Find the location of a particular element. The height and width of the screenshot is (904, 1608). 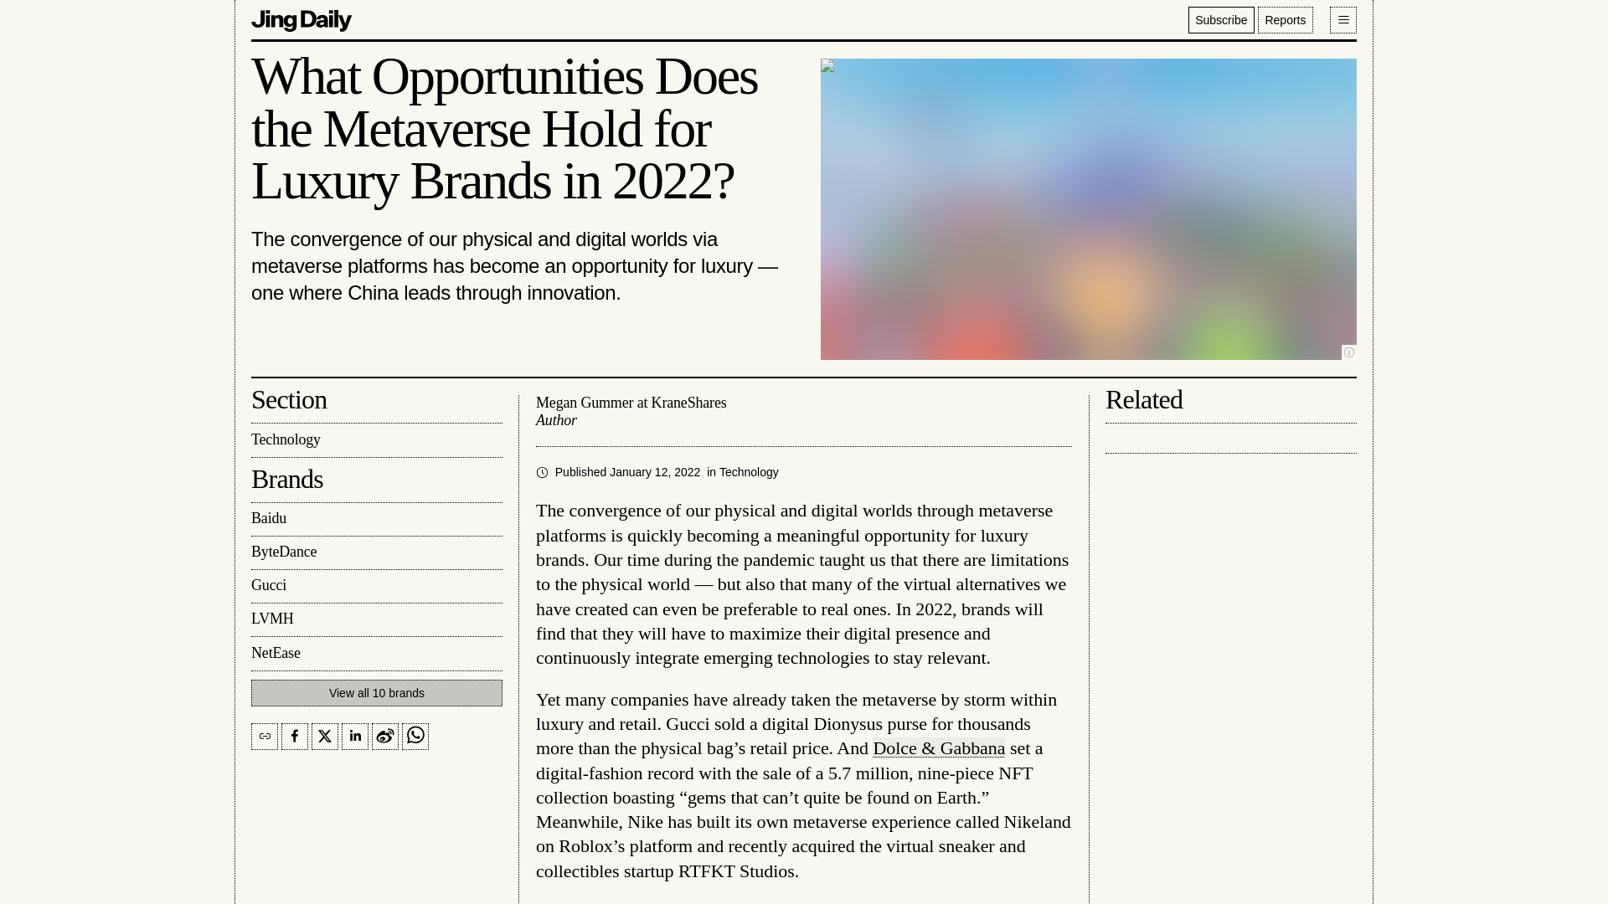

View all 10 brands is located at coordinates (376, 693).